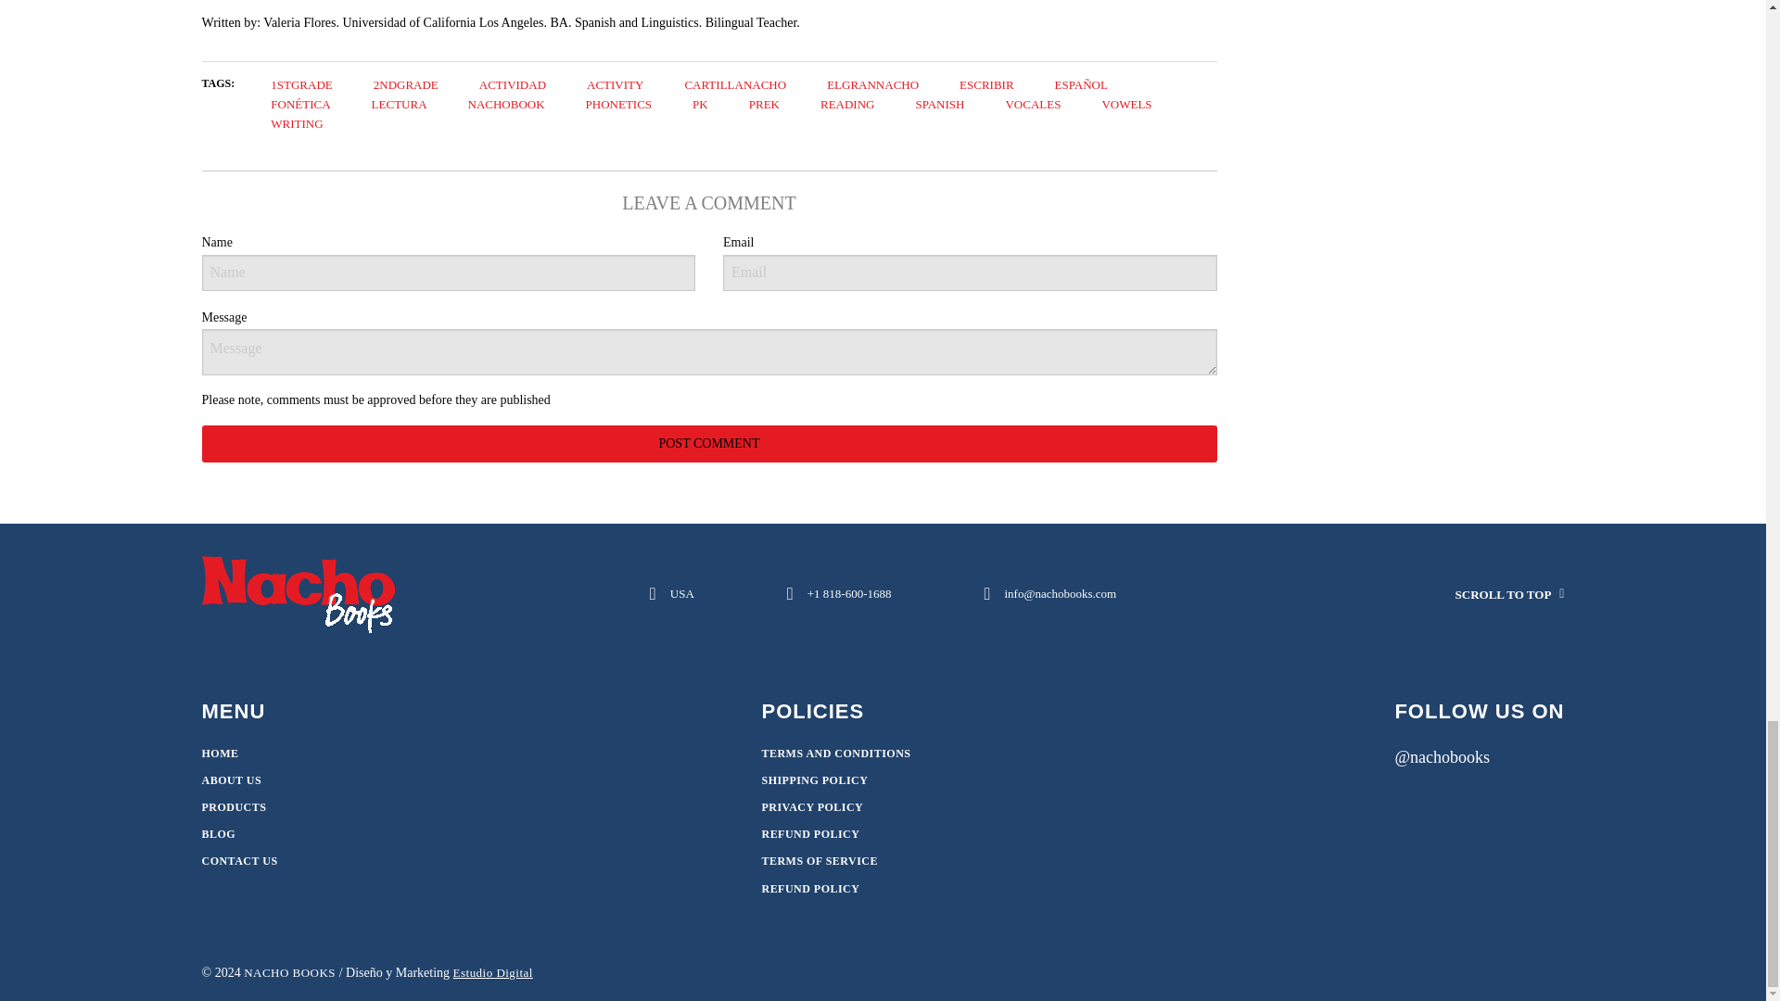  Describe the element at coordinates (814, 779) in the screenshot. I see `SHIPPING POLICY` at that location.